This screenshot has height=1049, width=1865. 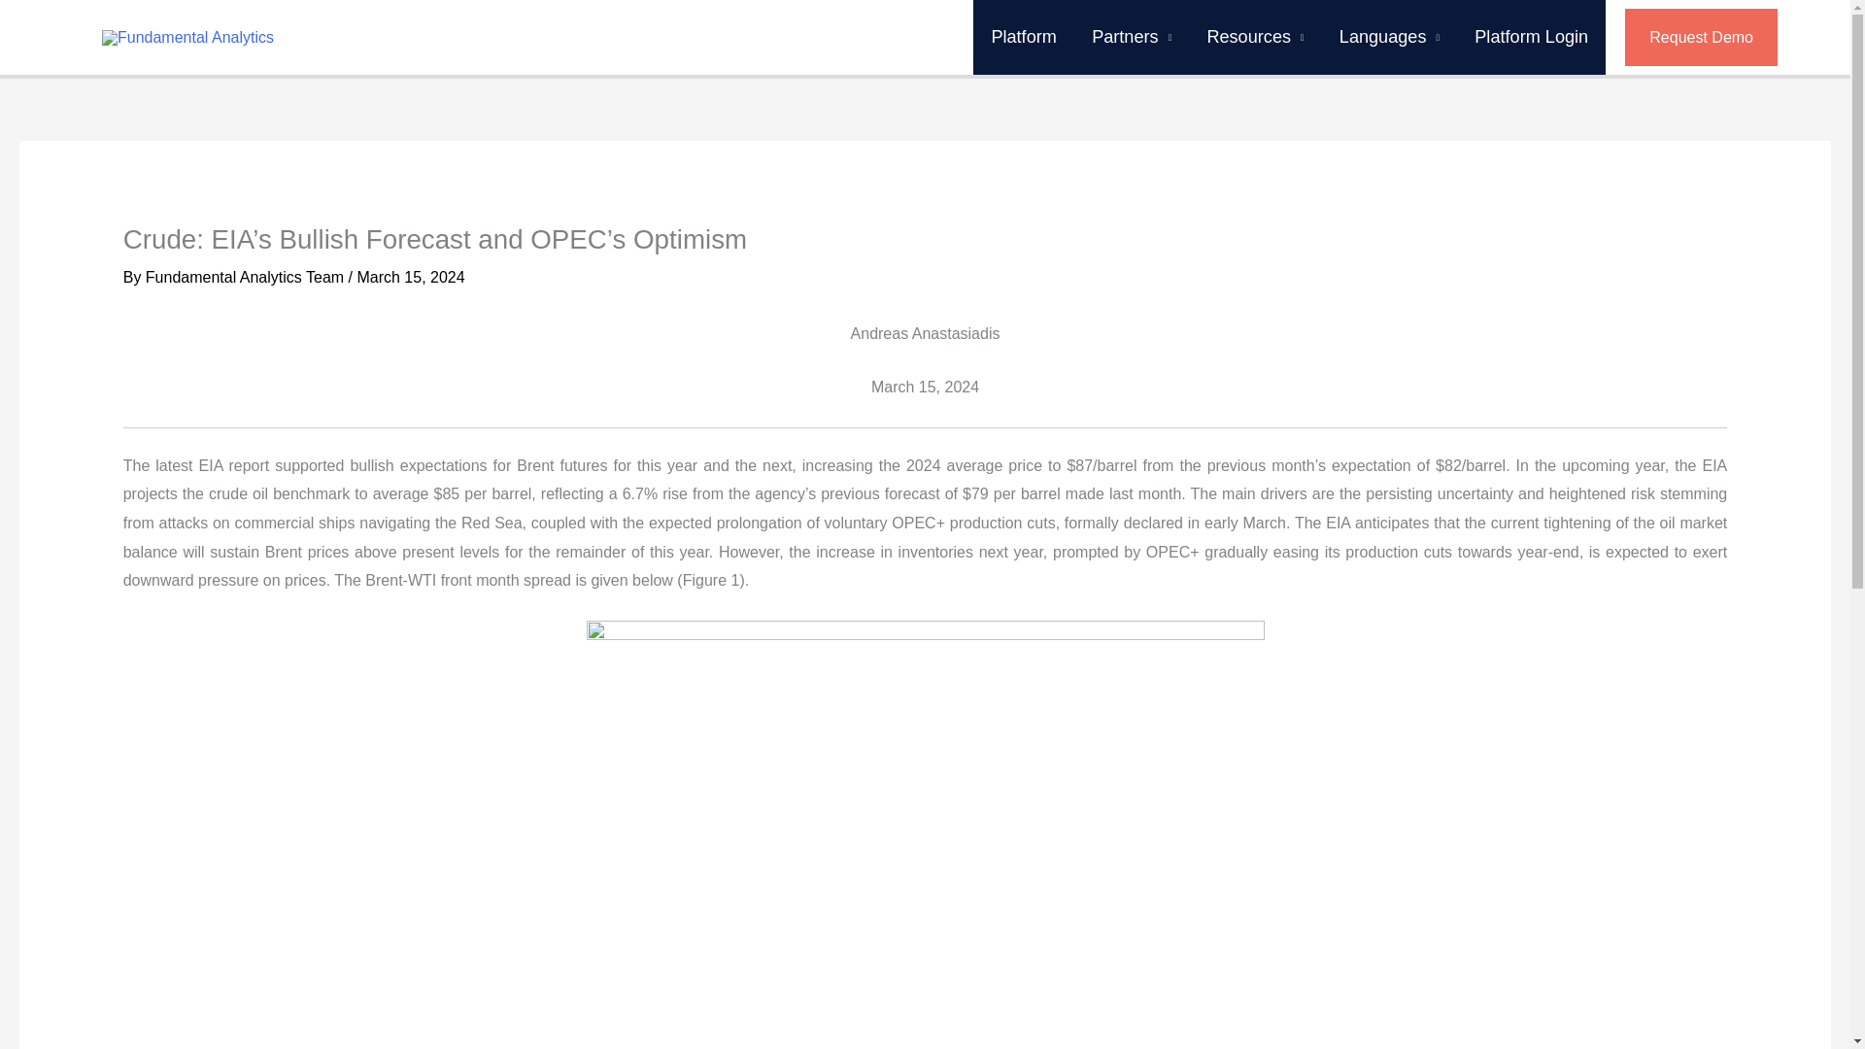 I want to click on View all posts by Fundamental Analytics Team, so click(x=247, y=276).